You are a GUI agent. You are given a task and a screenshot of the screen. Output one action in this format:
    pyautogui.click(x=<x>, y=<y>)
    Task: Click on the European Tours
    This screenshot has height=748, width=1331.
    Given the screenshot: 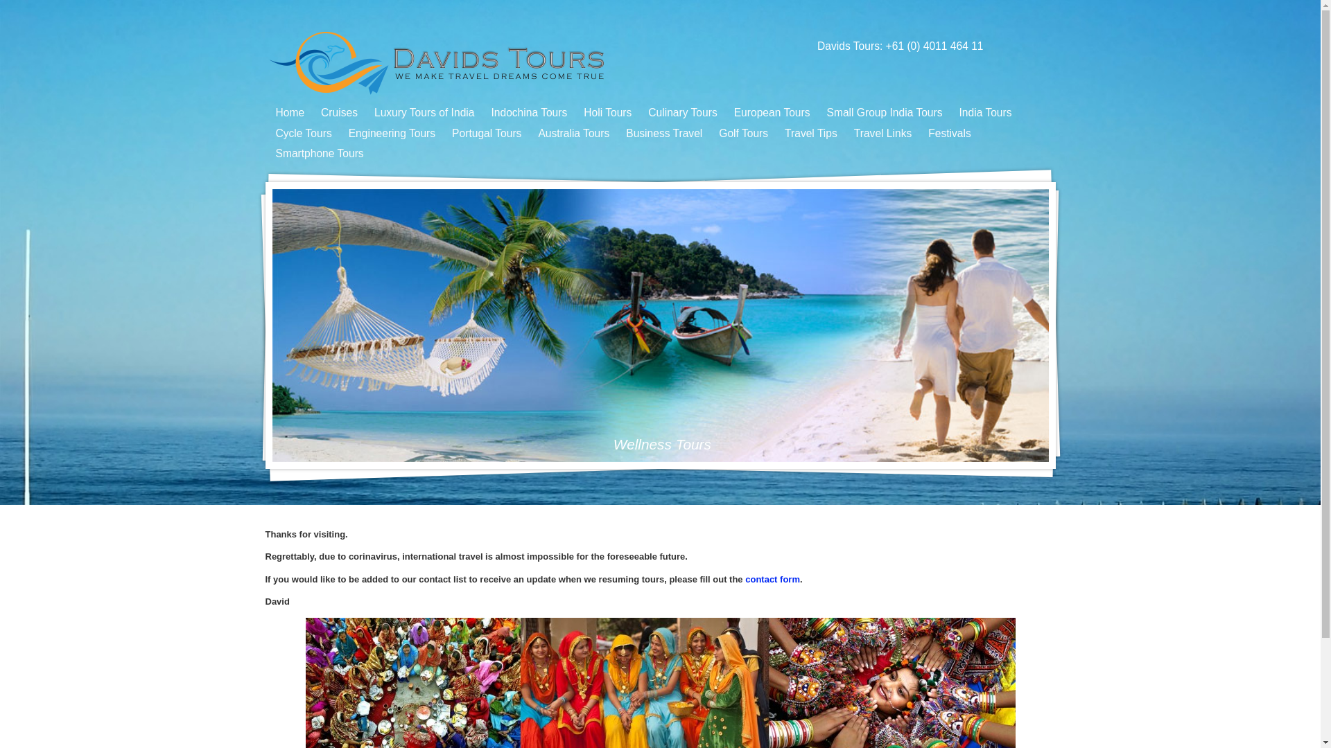 What is the action you would take?
    pyautogui.click(x=772, y=113)
    